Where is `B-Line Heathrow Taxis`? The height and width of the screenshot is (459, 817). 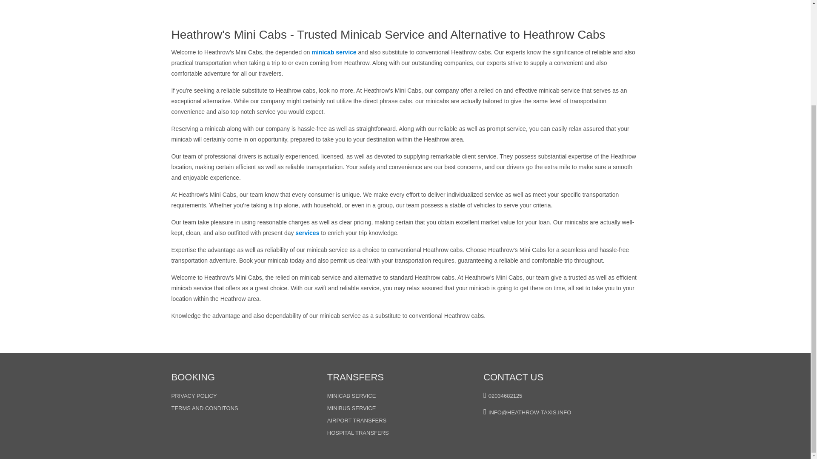
B-Line Heathrow Taxis is located at coordinates (351, 397).